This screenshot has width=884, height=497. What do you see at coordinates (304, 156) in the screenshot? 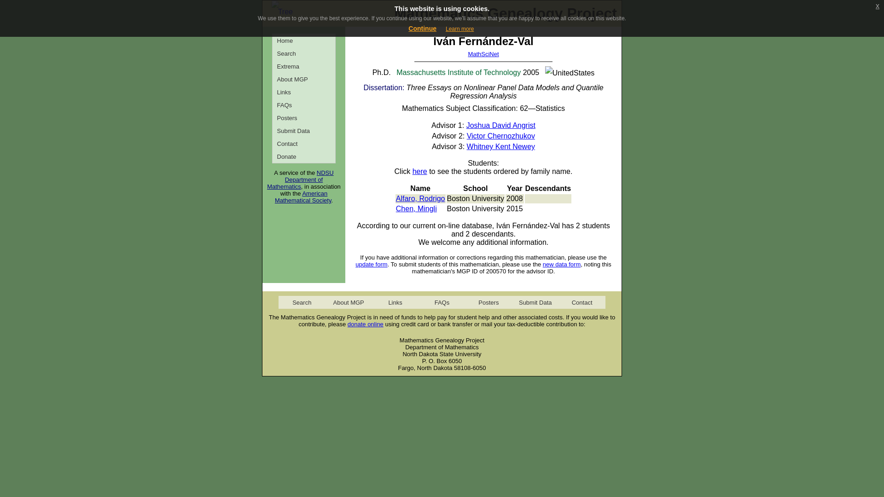
I see `Donate` at bounding box center [304, 156].